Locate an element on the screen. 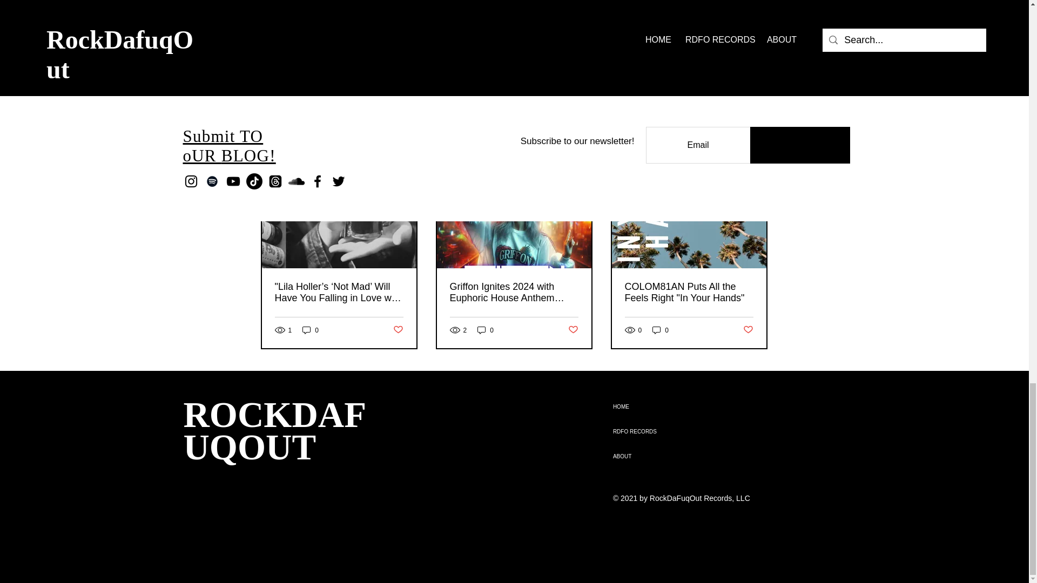 Image resolution: width=1037 pixels, height=583 pixels. See All is located at coordinates (756, 162).